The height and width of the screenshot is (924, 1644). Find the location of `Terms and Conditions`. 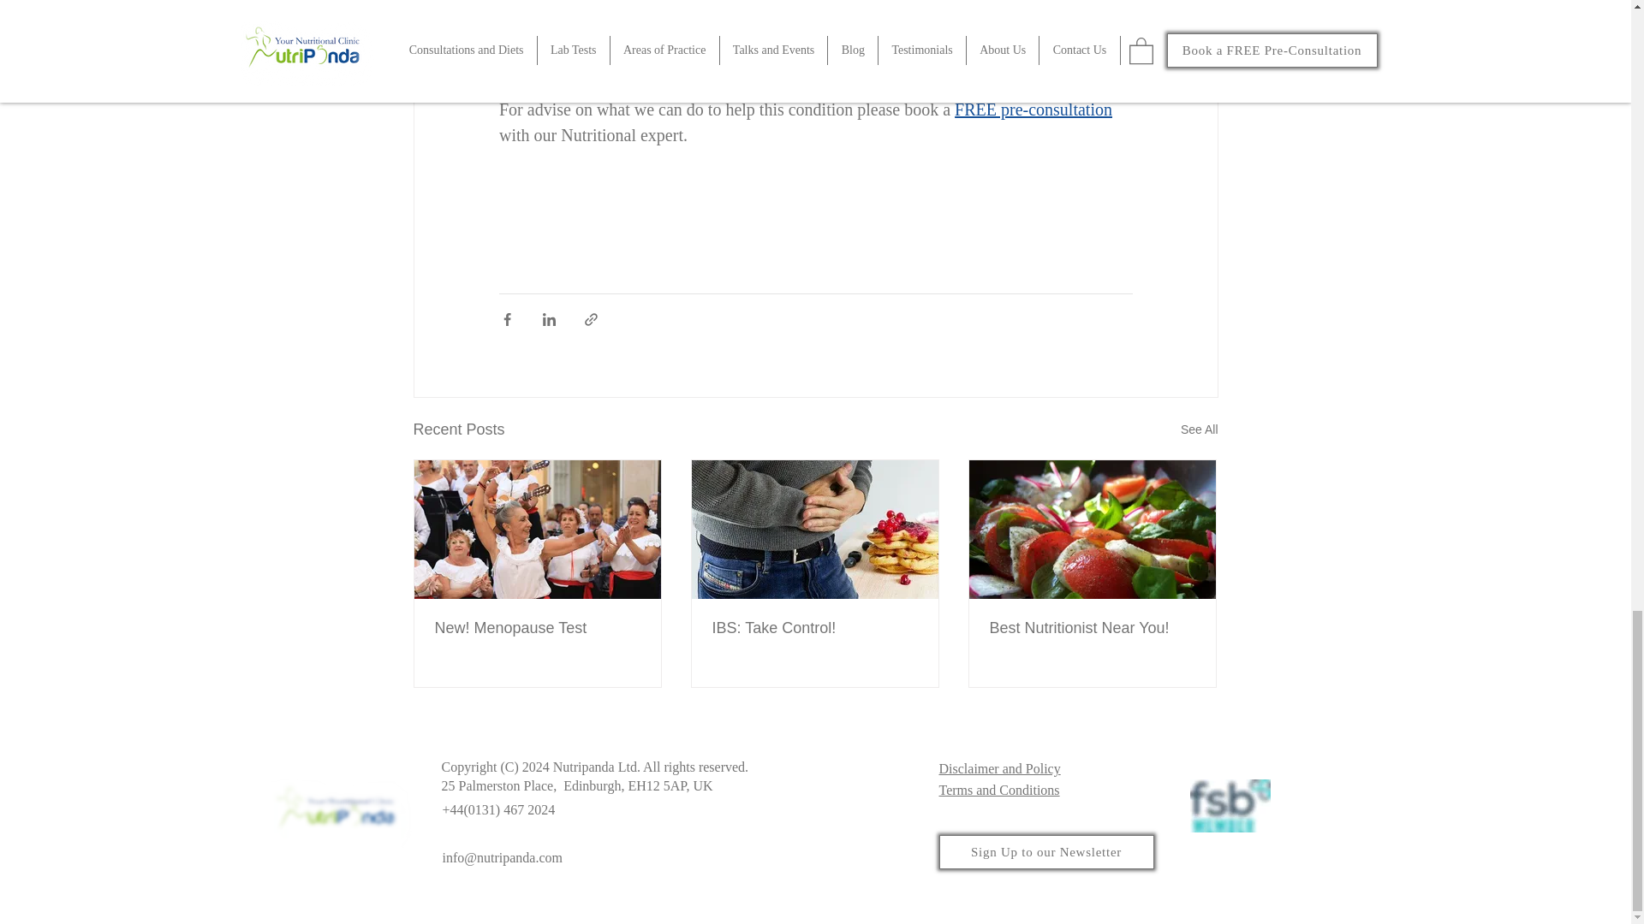

Terms and Conditions is located at coordinates (998, 790).